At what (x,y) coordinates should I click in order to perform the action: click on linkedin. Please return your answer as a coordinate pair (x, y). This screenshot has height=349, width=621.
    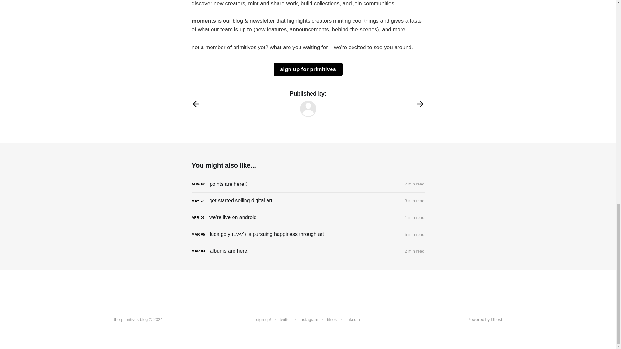
    Looking at the image, I should click on (353, 320).